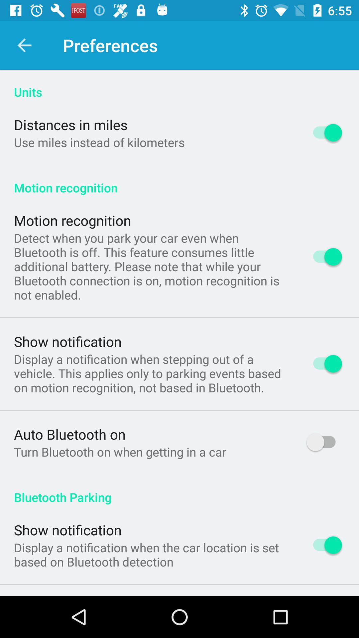  What do you see at coordinates (179, 85) in the screenshot?
I see `jump to the units item` at bounding box center [179, 85].